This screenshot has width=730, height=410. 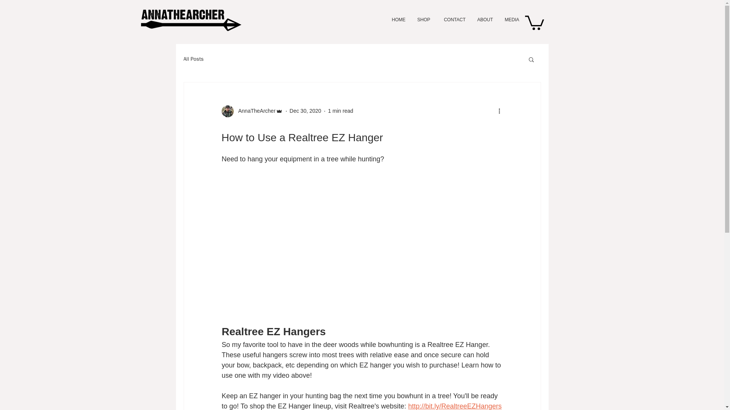 What do you see at coordinates (424, 20) in the screenshot?
I see `SHOP` at bounding box center [424, 20].